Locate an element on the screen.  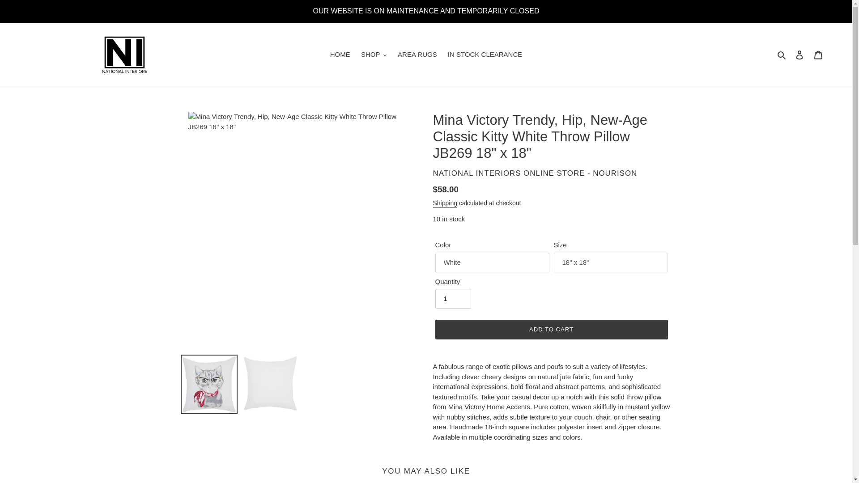
HOME is located at coordinates (340, 55).